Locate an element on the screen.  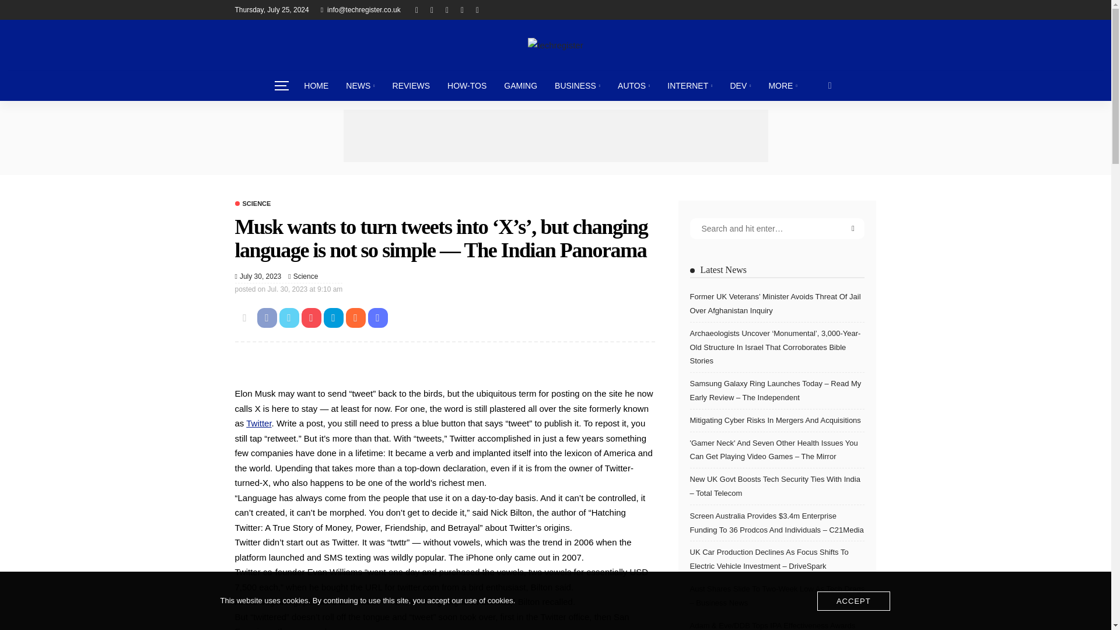
instagram is located at coordinates (462, 9).